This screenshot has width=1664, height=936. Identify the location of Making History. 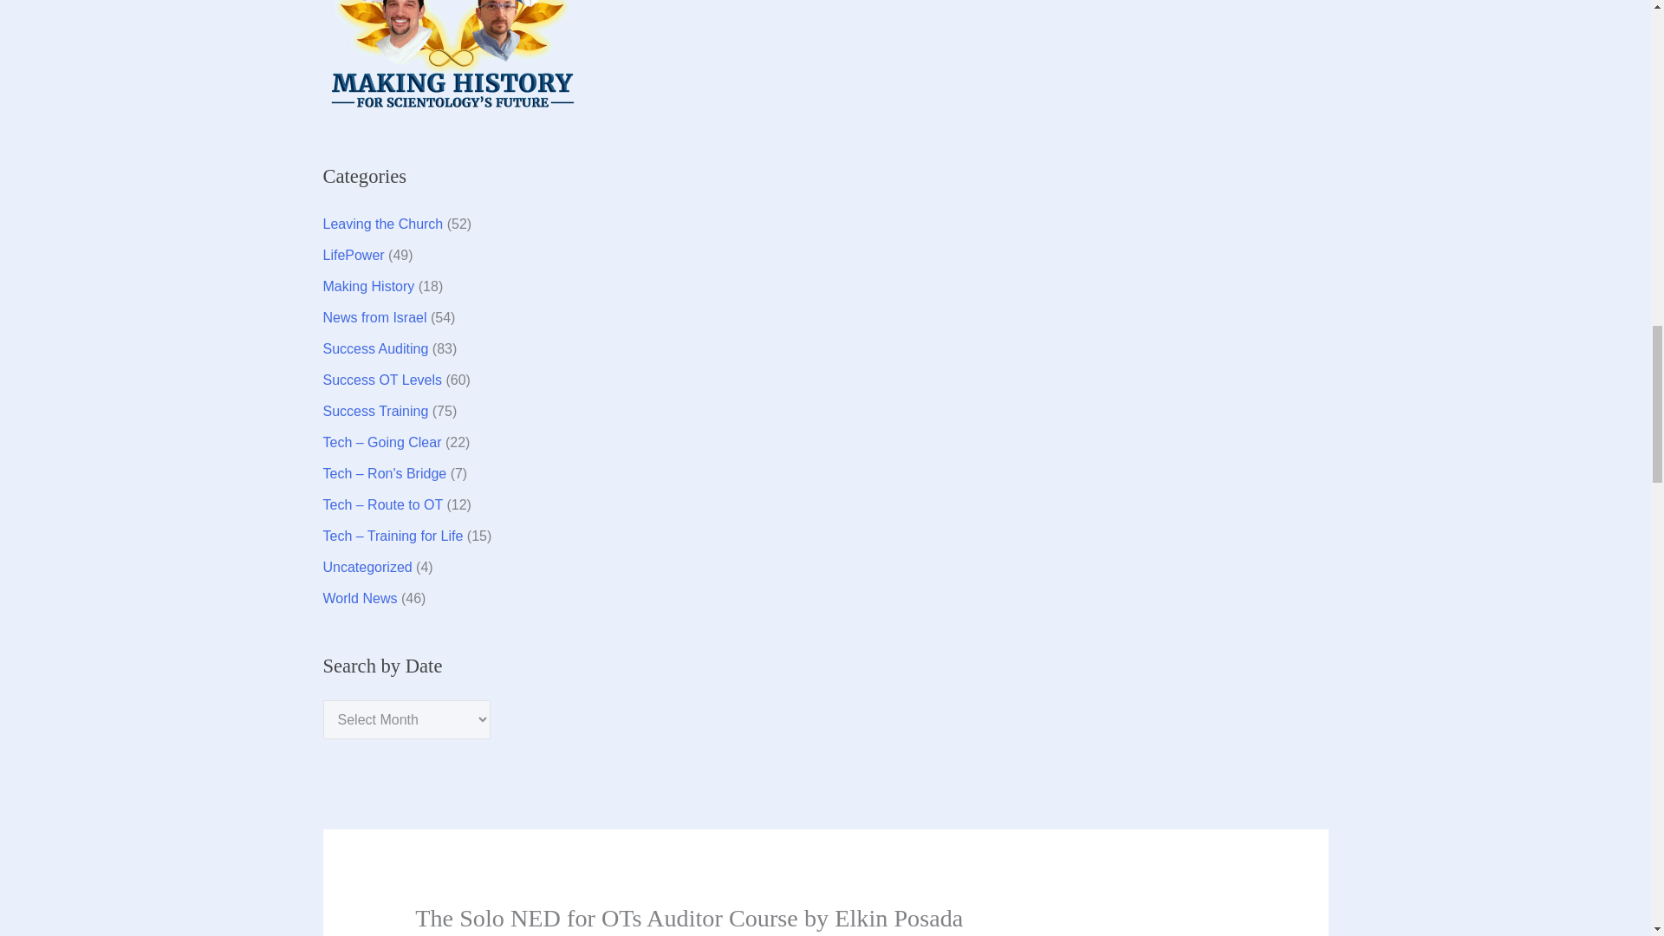
(368, 286).